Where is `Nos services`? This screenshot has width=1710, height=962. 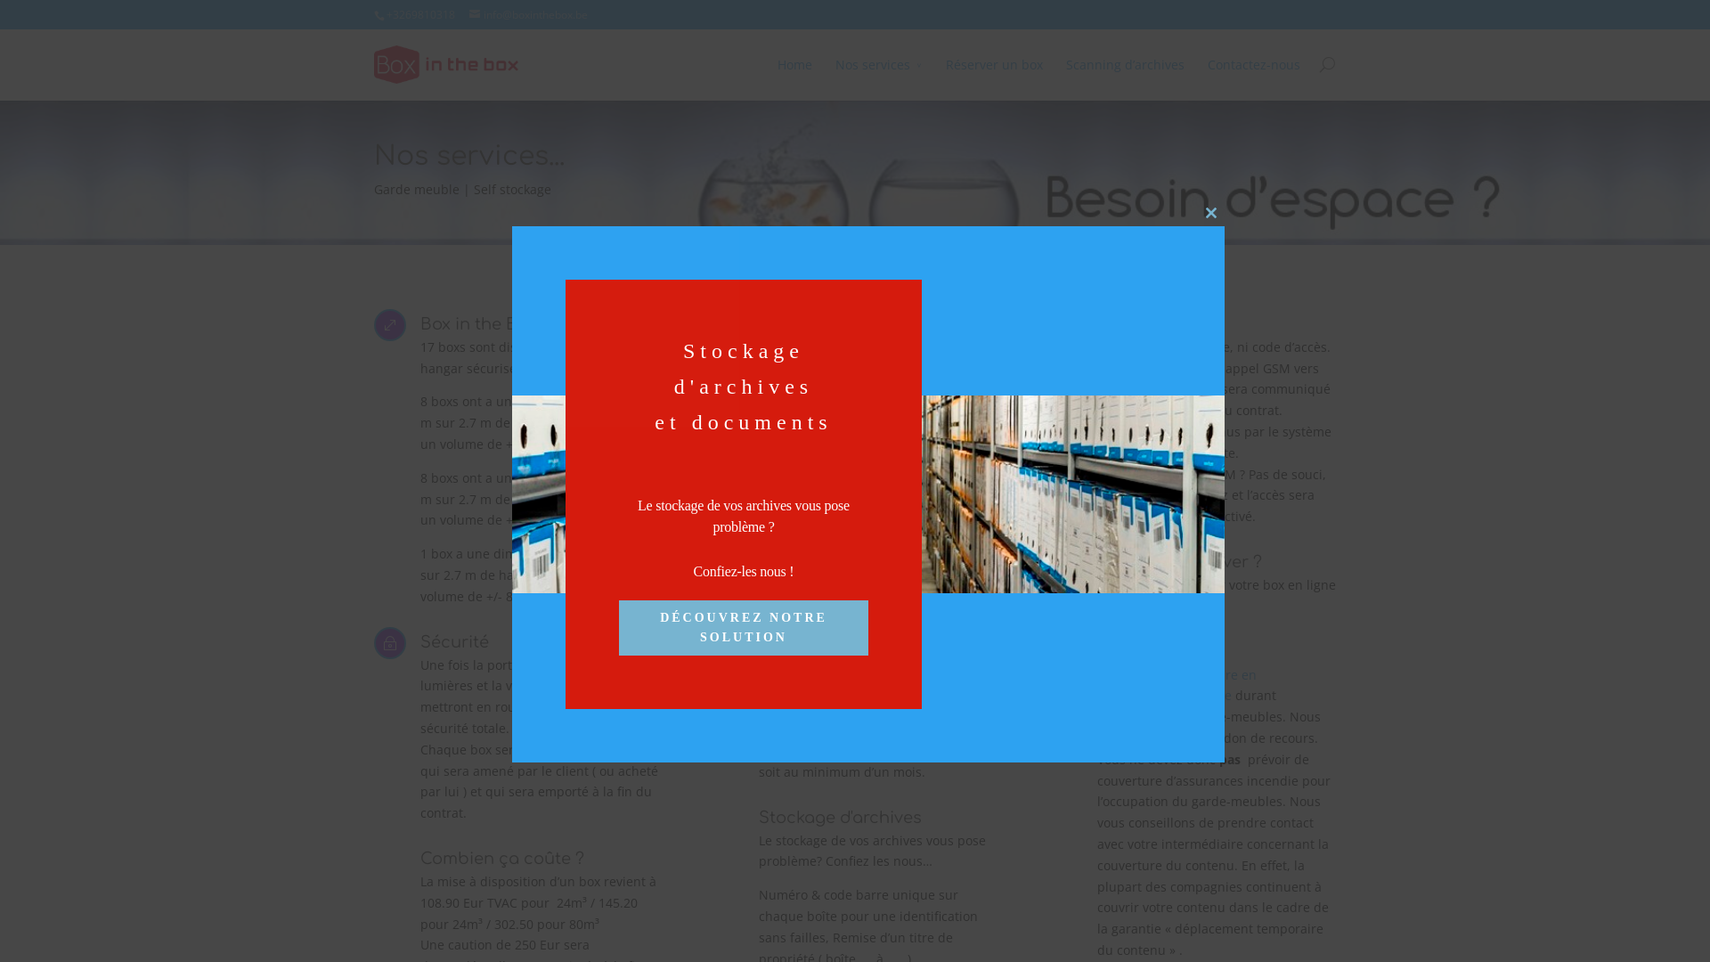
Nos services is located at coordinates (879, 77).